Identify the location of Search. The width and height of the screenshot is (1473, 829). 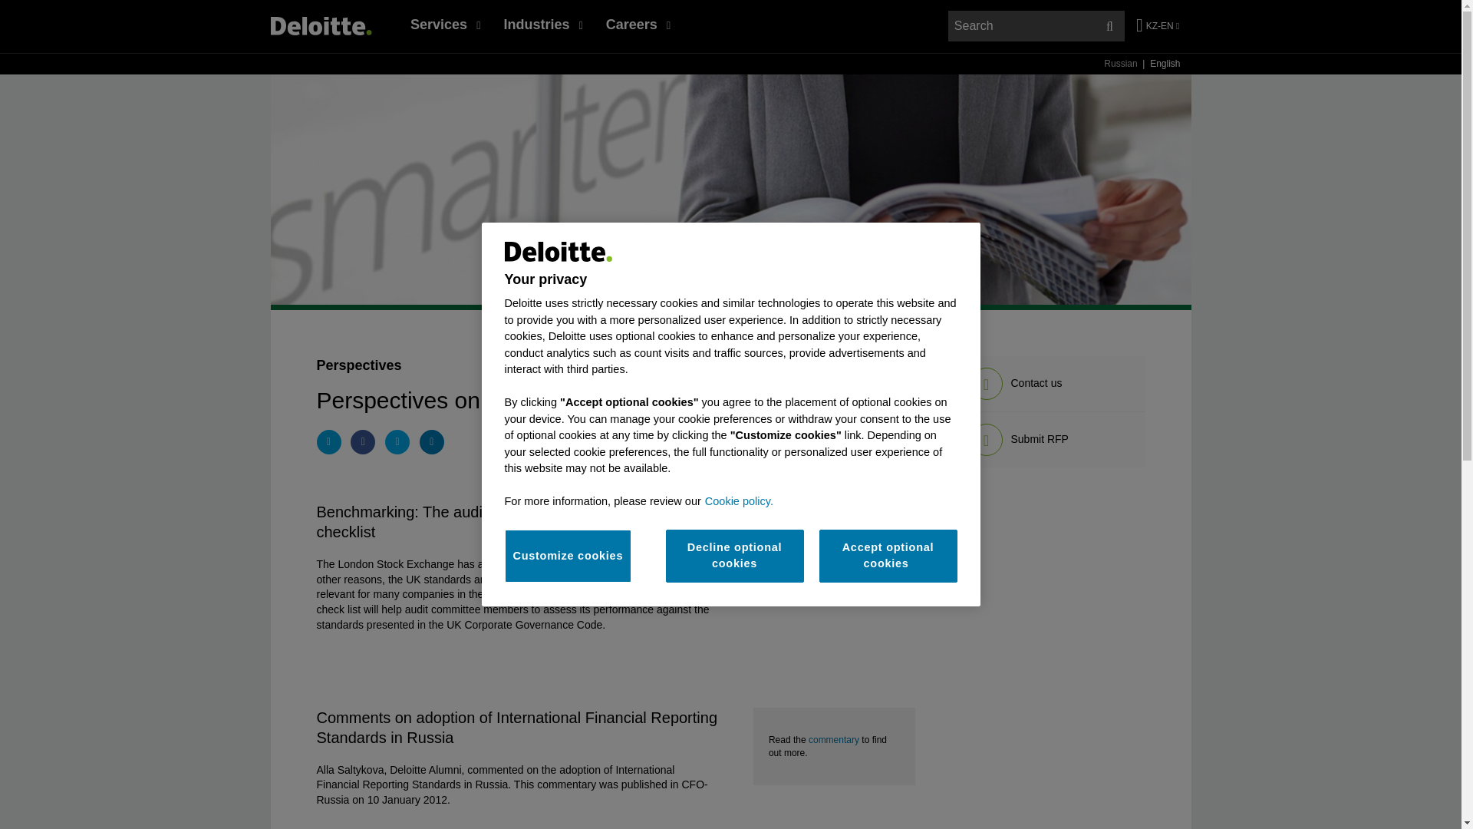
(1109, 26).